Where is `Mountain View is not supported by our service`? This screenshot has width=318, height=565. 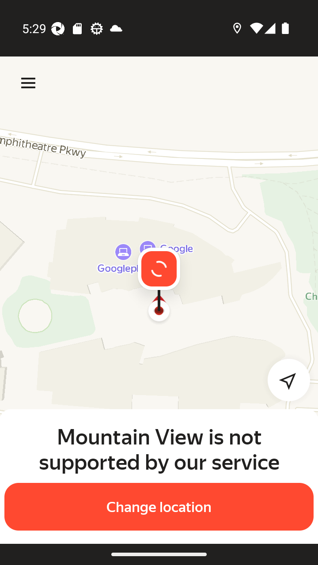
Mountain View is not supported by our service is located at coordinates (159, 449).